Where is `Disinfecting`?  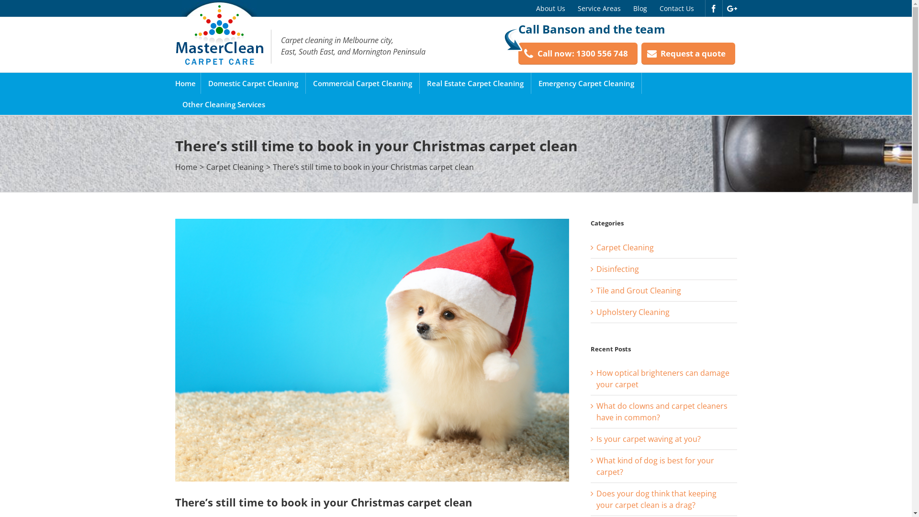
Disinfecting is located at coordinates (664, 269).